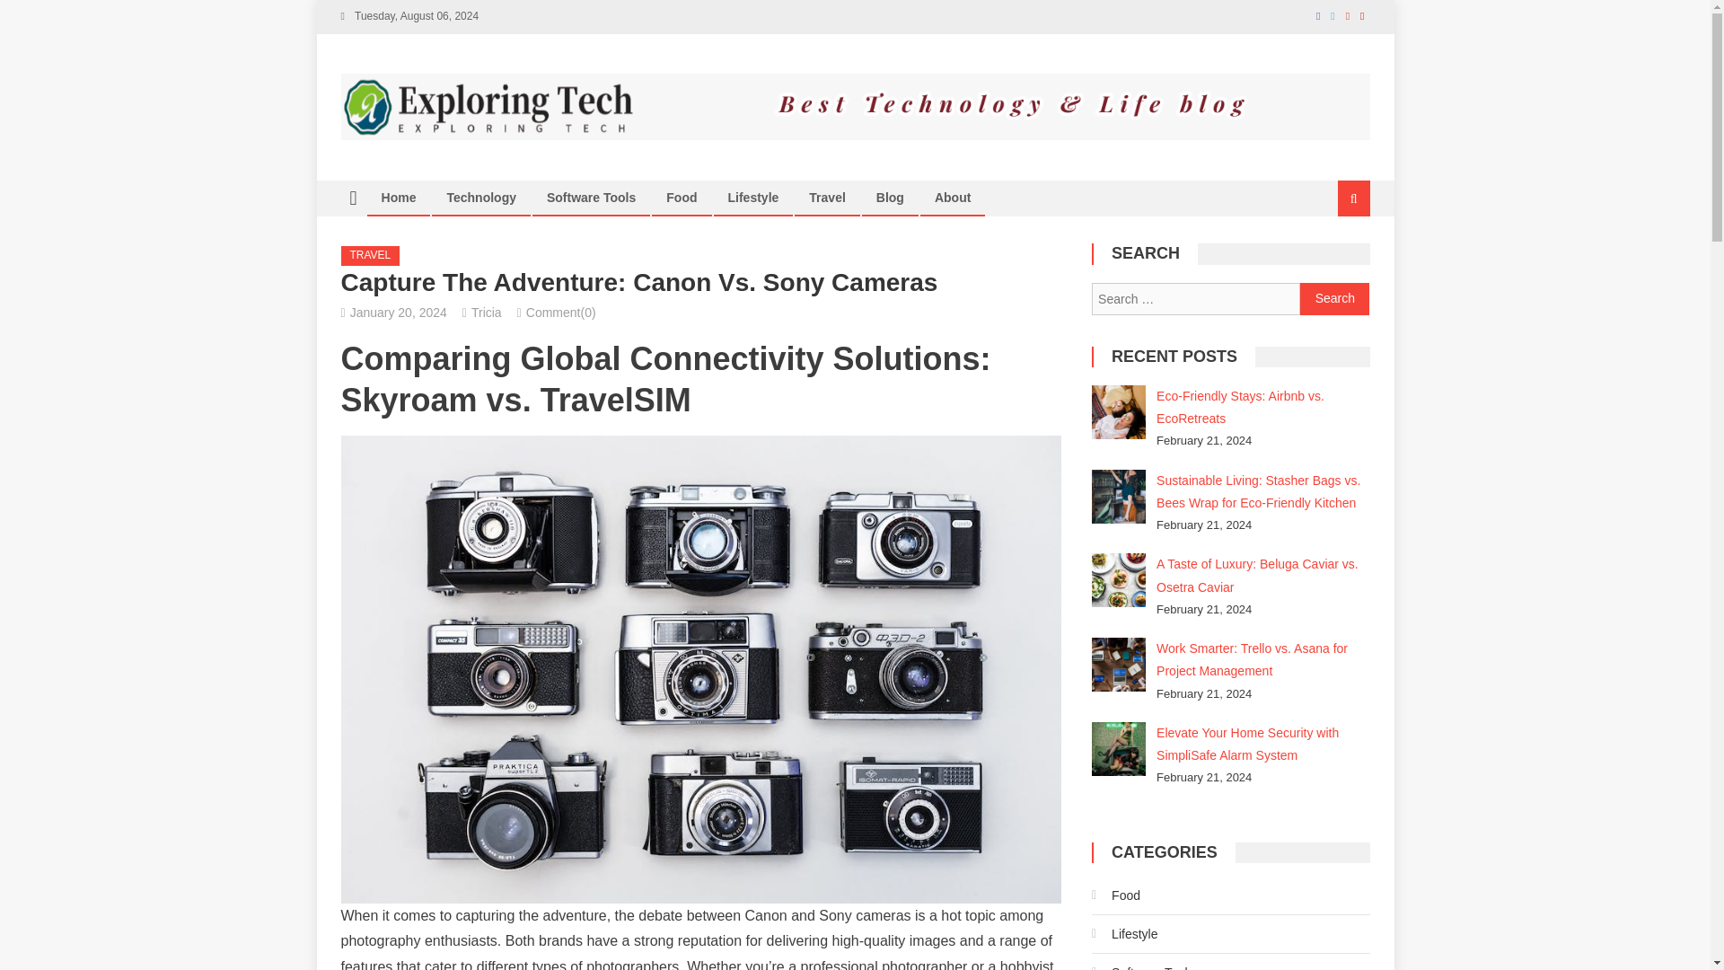 This screenshot has width=1724, height=970. What do you see at coordinates (754, 197) in the screenshot?
I see `Lifestyle` at bounding box center [754, 197].